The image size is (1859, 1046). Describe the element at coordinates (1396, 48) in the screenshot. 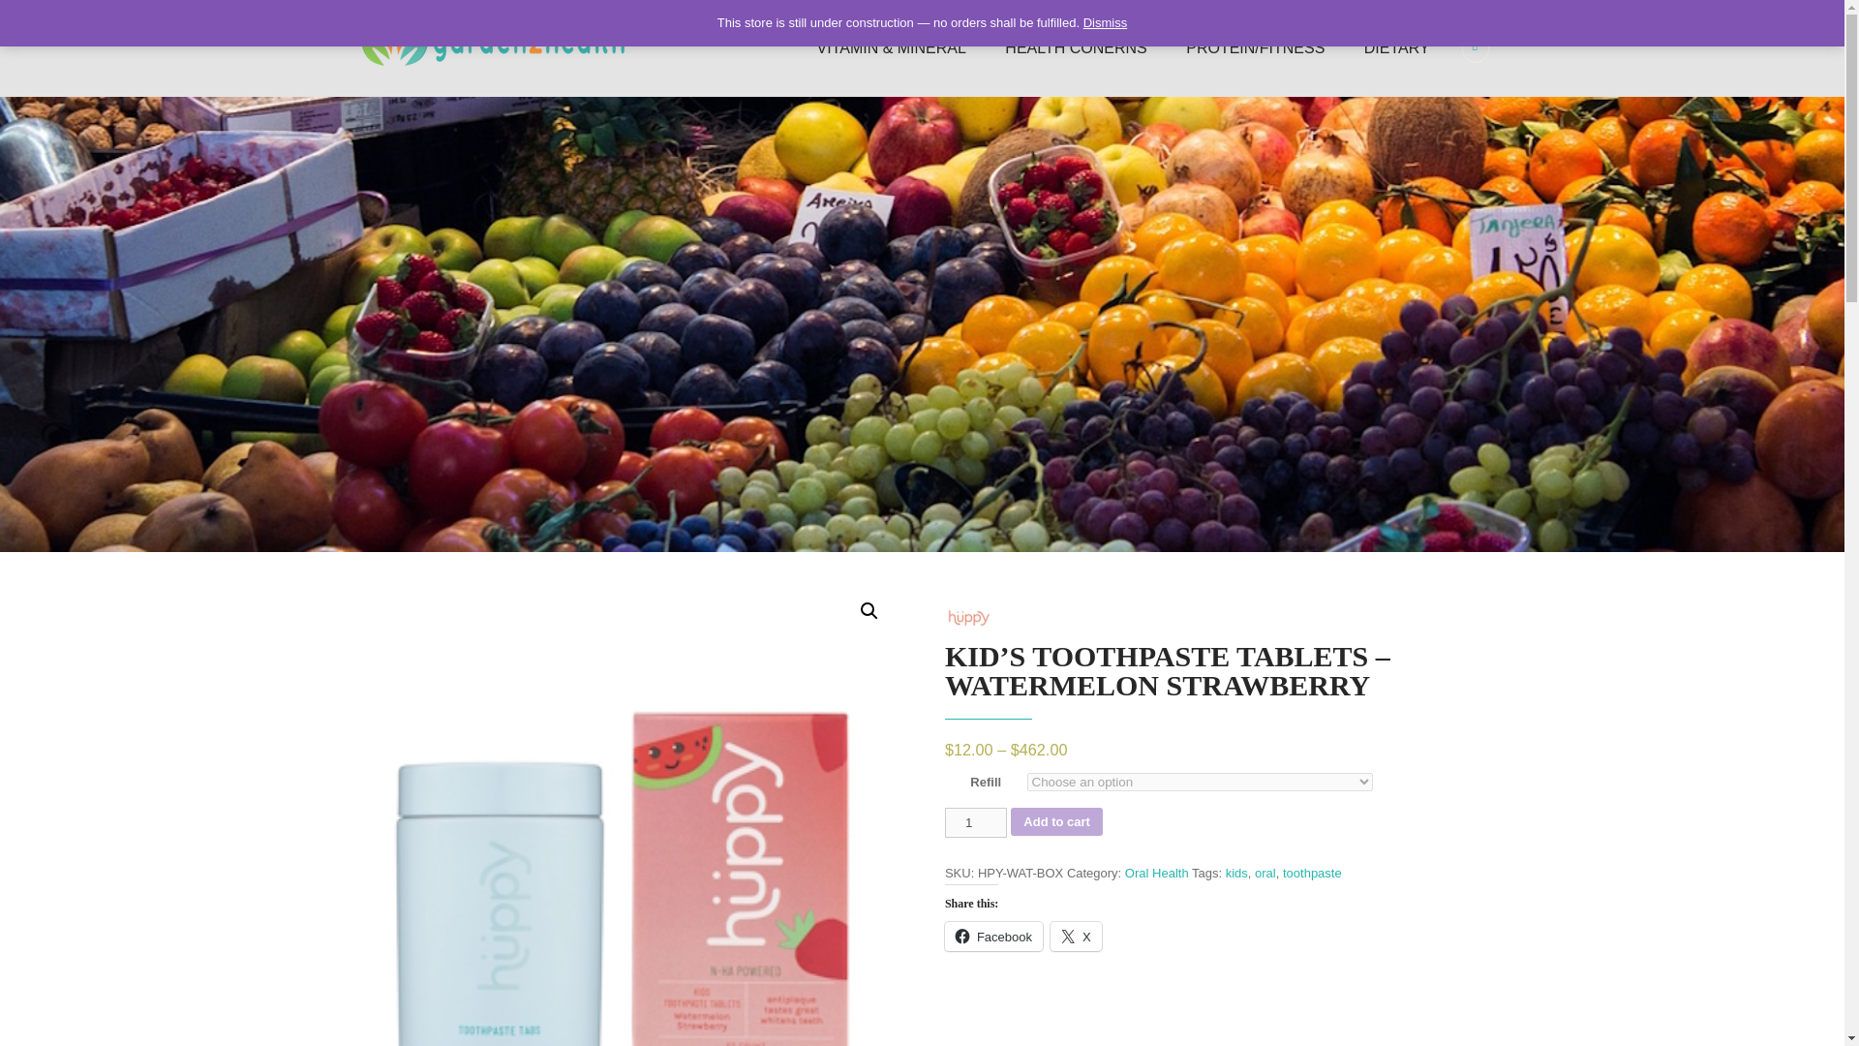

I see `DIETARY` at that location.